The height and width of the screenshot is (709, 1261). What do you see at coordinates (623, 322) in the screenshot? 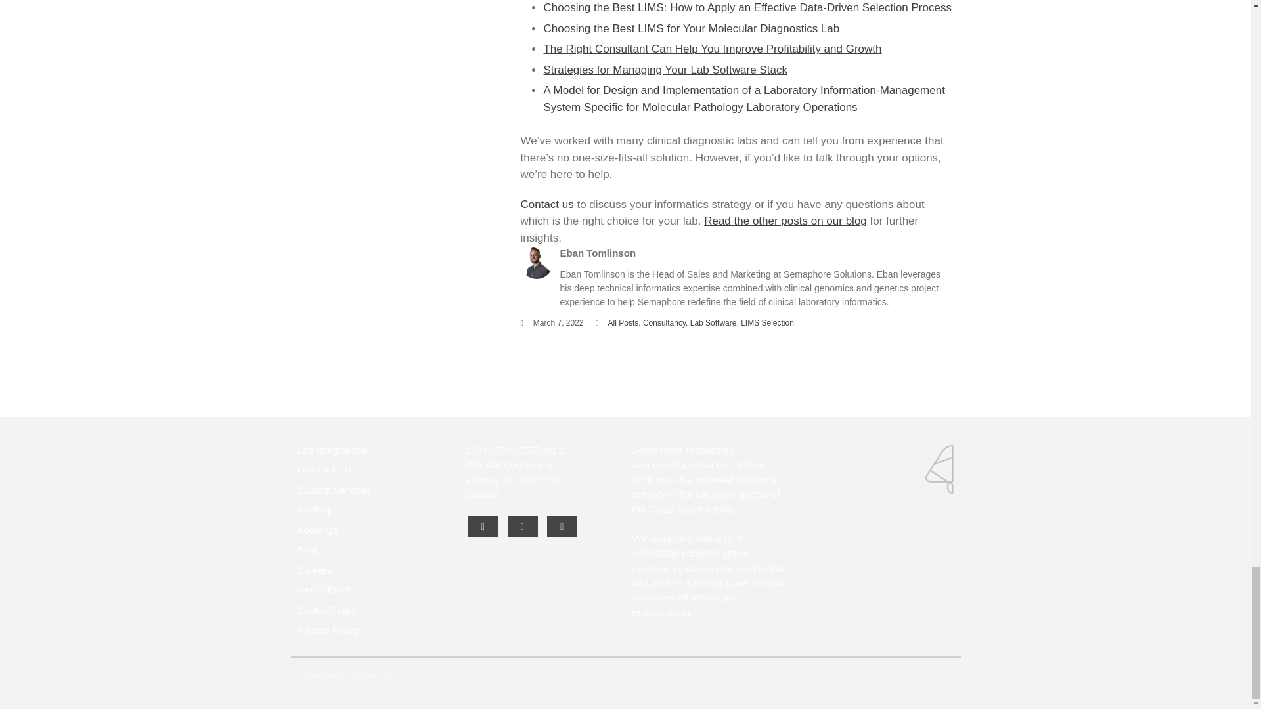
I see `View all posts in All Posts` at bounding box center [623, 322].